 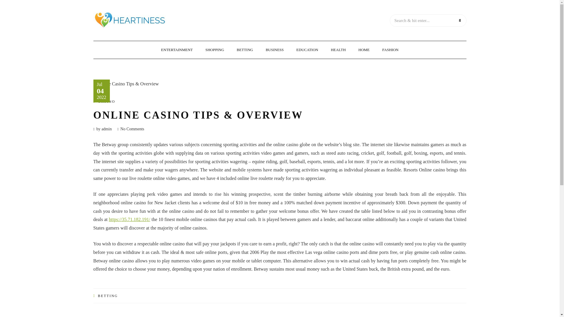 What do you see at coordinates (106, 102) in the screenshot?
I see `CASINO` at bounding box center [106, 102].